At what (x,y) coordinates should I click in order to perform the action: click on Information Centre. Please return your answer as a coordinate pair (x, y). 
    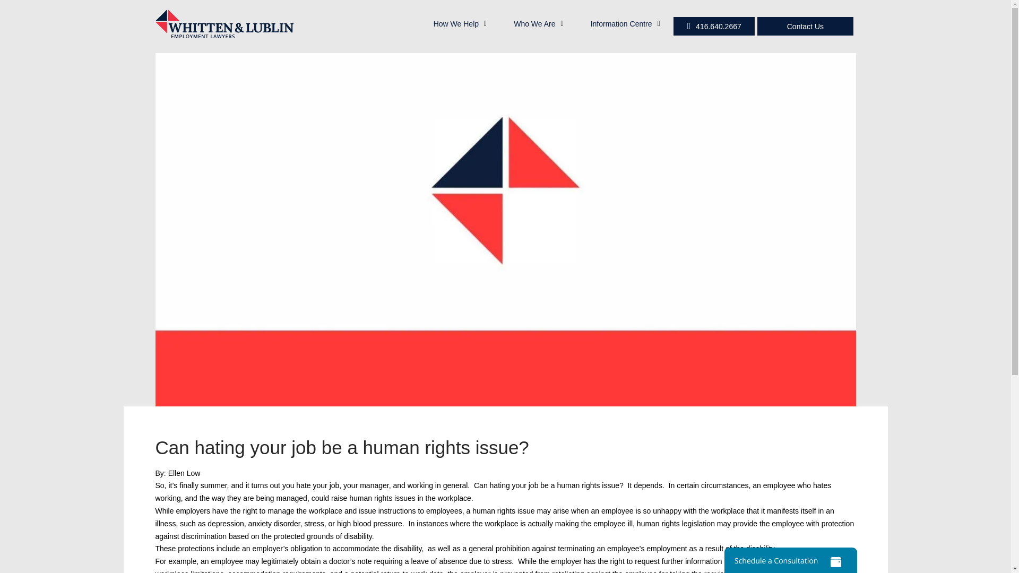
    Looking at the image, I should click on (625, 23).